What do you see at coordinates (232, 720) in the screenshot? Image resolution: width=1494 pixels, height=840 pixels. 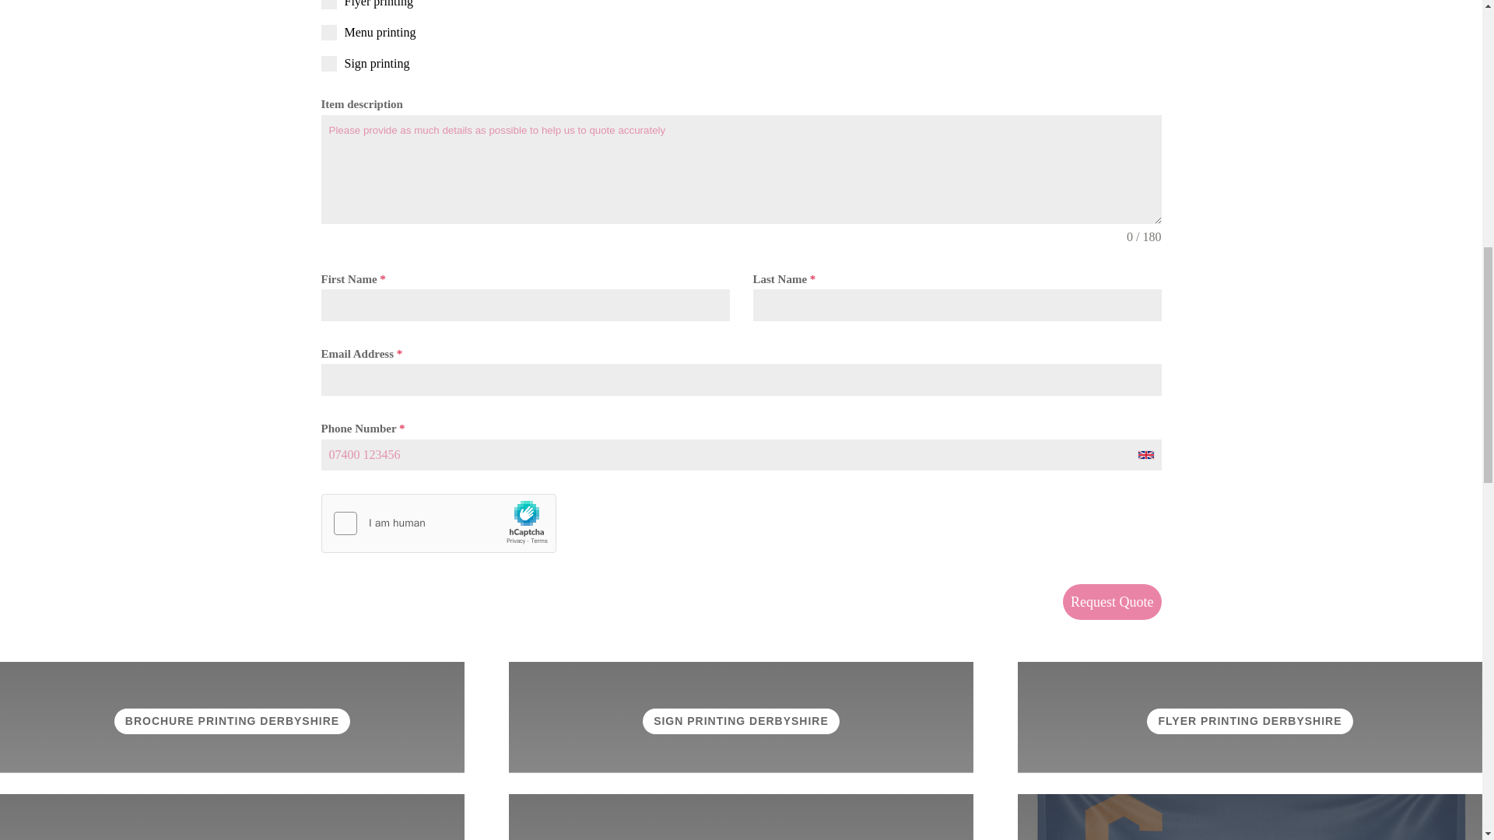 I see `BROCHURE PRINTING DERBYSHIRE` at bounding box center [232, 720].